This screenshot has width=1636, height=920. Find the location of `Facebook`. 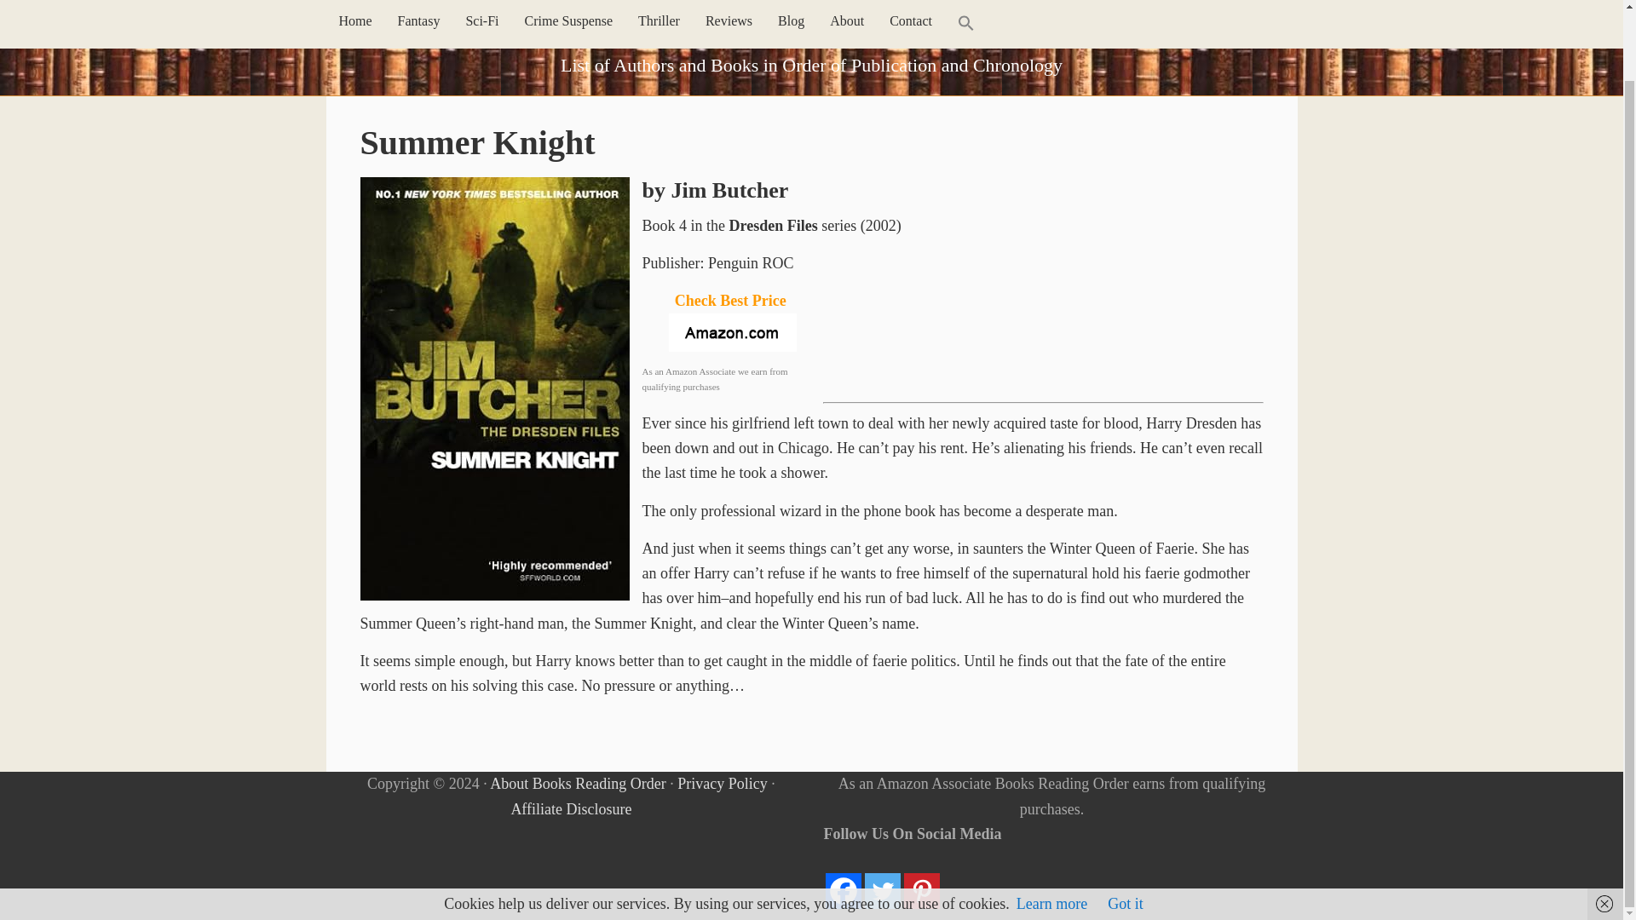

Facebook is located at coordinates (844, 891).